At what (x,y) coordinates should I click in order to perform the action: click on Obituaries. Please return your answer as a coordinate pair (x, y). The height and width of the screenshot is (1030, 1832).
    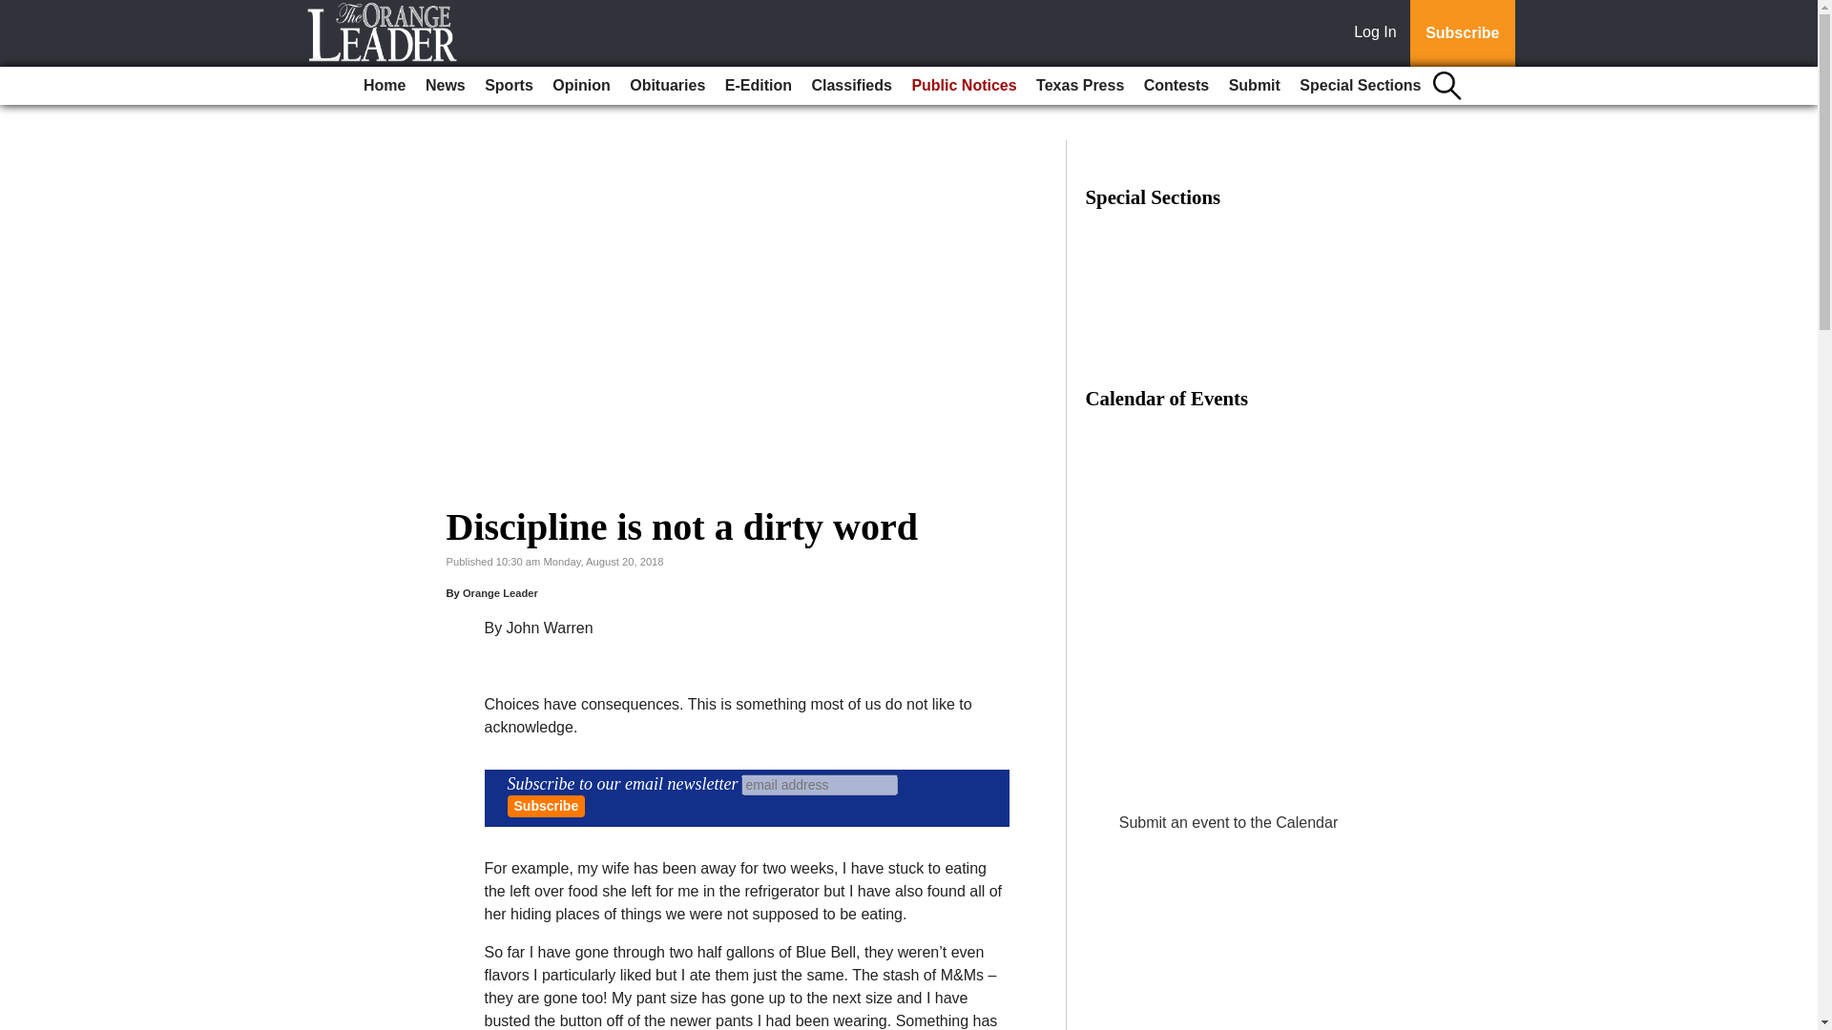
    Looking at the image, I should click on (667, 86).